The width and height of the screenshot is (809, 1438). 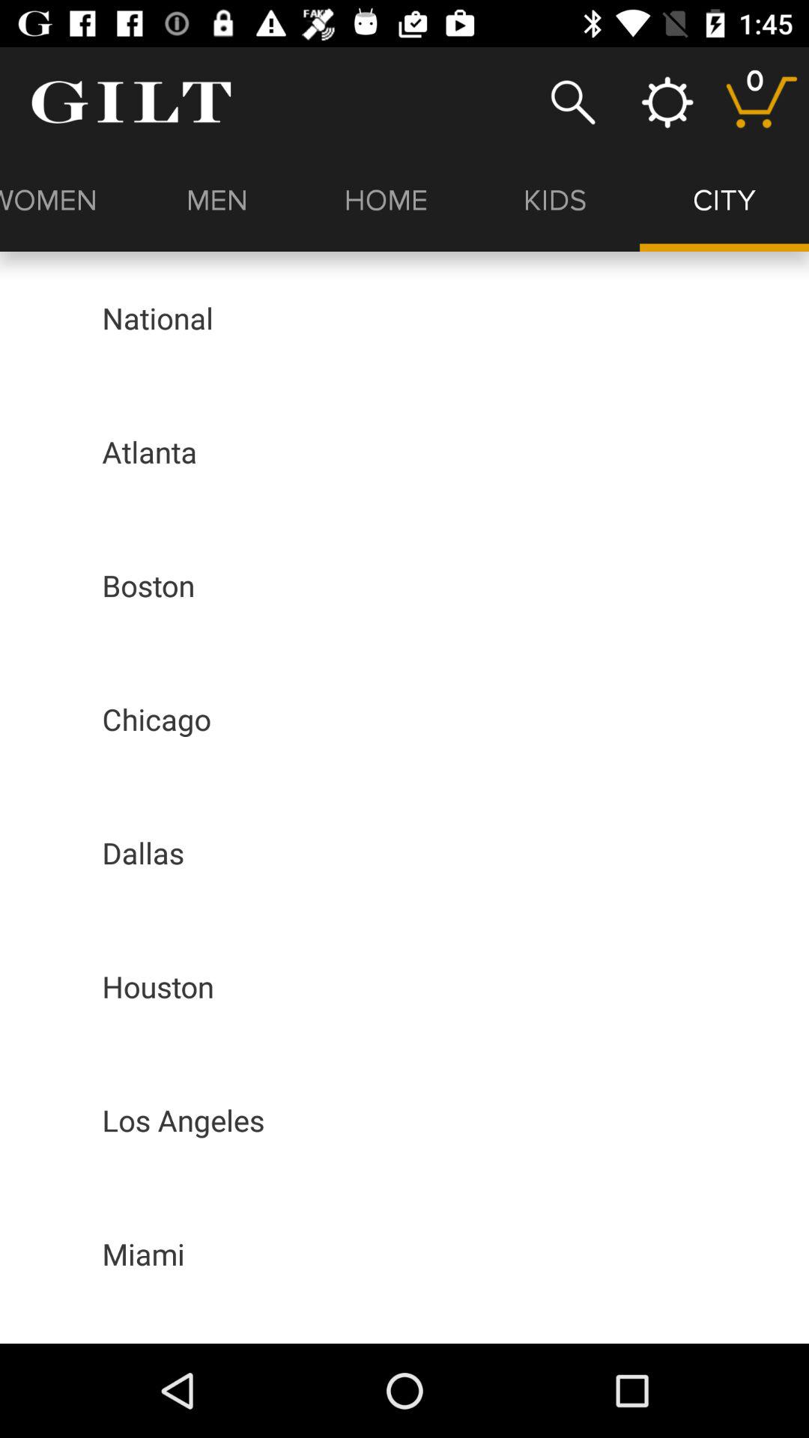 What do you see at coordinates (143, 852) in the screenshot?
I see `turn off dallas` at bounding box center [143, 852].